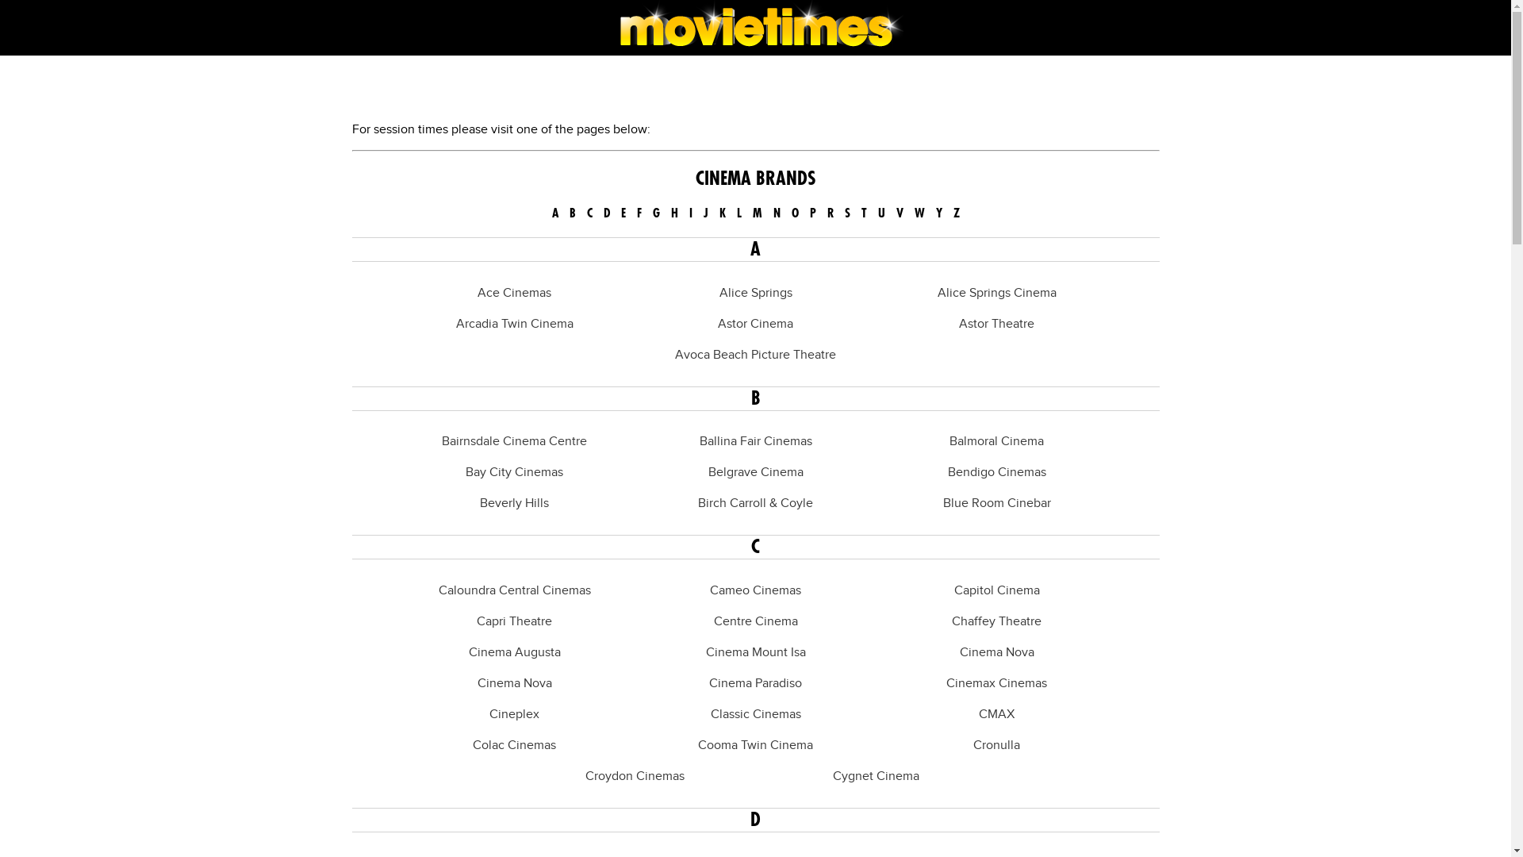 Image resolution: width=1523 pixels, height=857 pixels. What do you see at coordinates (639, 213) in the screenshot?
I see `F` at bounding box center [639, 213].